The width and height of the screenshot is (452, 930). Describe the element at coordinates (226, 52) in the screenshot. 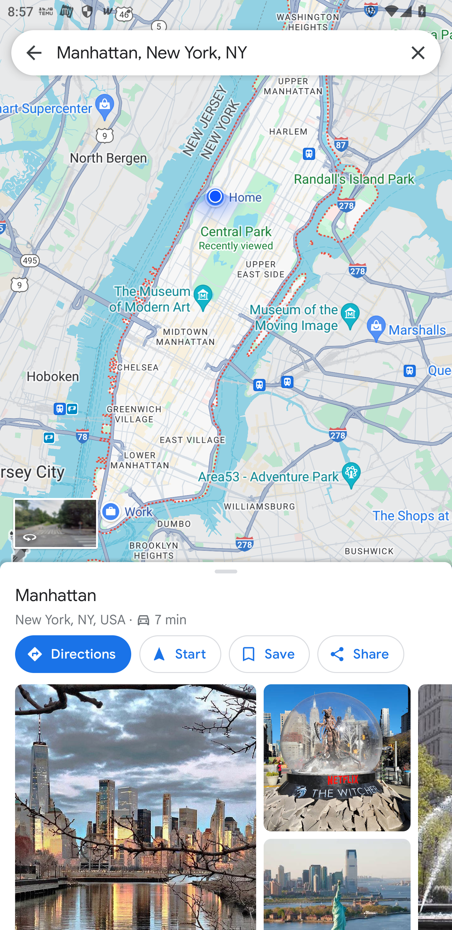

I see `Manhattan, New York, NY` at that location.